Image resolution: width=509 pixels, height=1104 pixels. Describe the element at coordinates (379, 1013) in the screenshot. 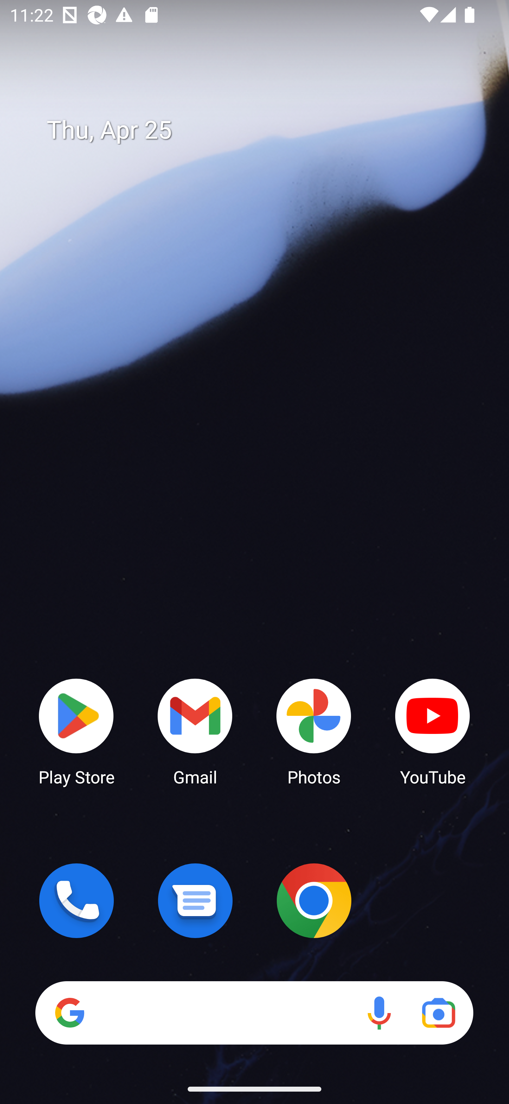

I see `Voice search` at that location.